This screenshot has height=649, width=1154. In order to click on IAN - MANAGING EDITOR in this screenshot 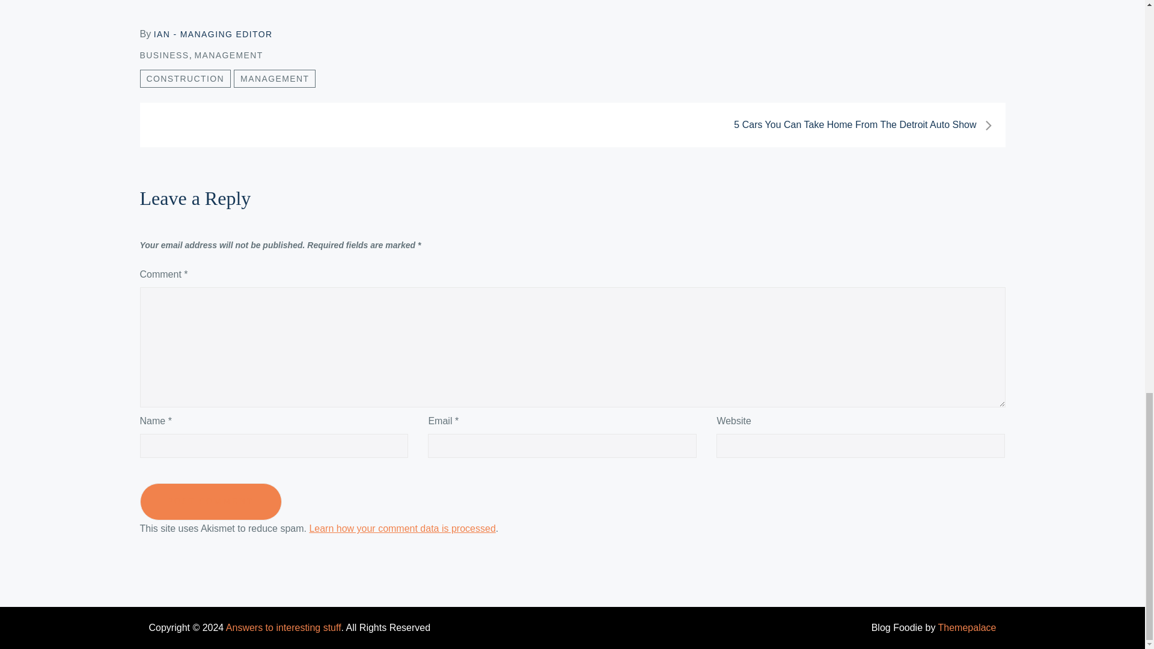, I will do `click(213, 34)`.